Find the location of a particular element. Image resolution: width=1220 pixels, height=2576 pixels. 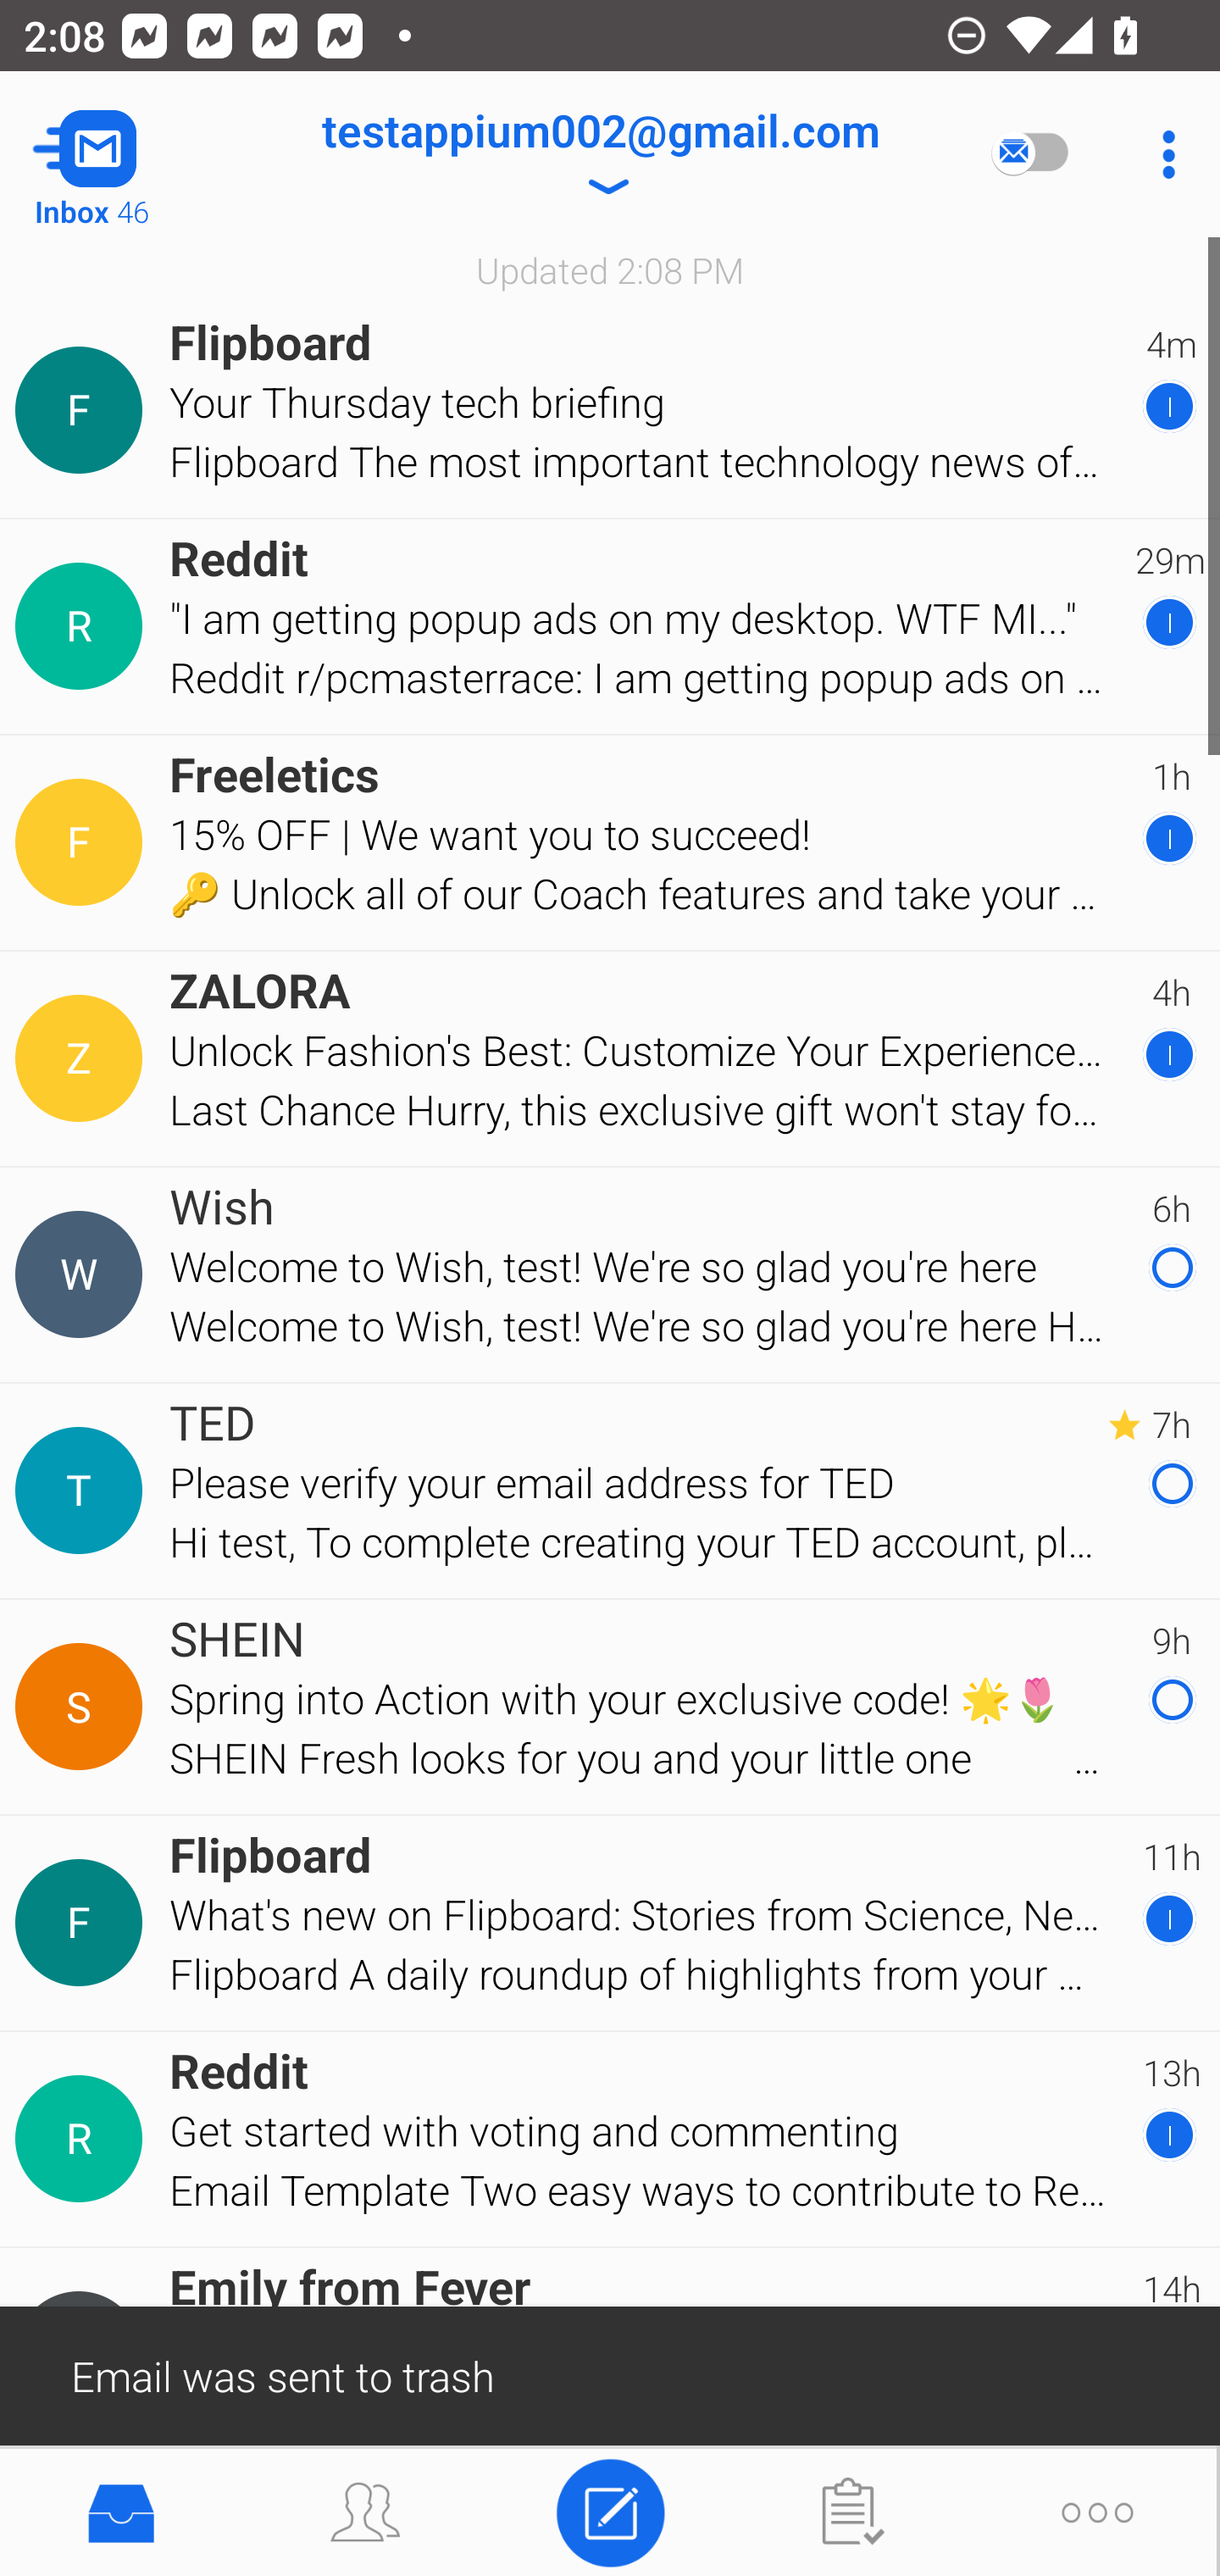

Contact Details is located at coordinates (83, 410).